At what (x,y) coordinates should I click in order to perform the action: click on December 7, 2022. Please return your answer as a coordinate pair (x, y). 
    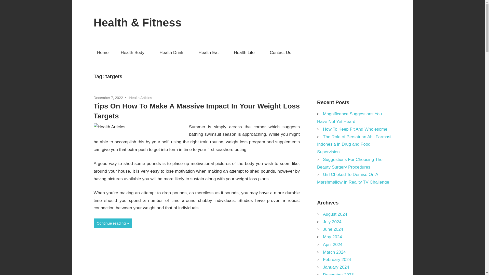
    Looking at the image, I should click on (108, 98).